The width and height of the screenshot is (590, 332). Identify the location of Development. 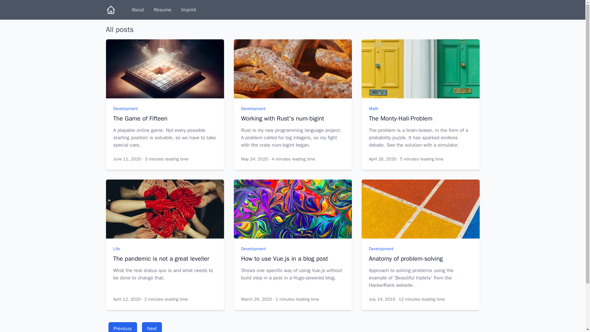
(253, 249).